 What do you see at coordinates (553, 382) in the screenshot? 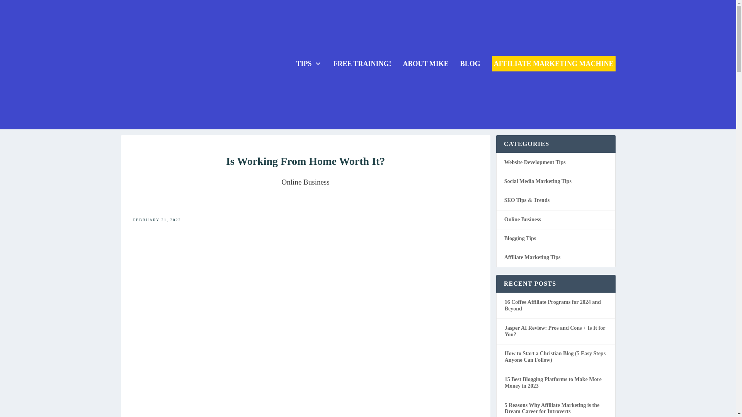
I see `15 Best Blogging Platforms to Make More Money in 2023` at bounding box center [553, 382].